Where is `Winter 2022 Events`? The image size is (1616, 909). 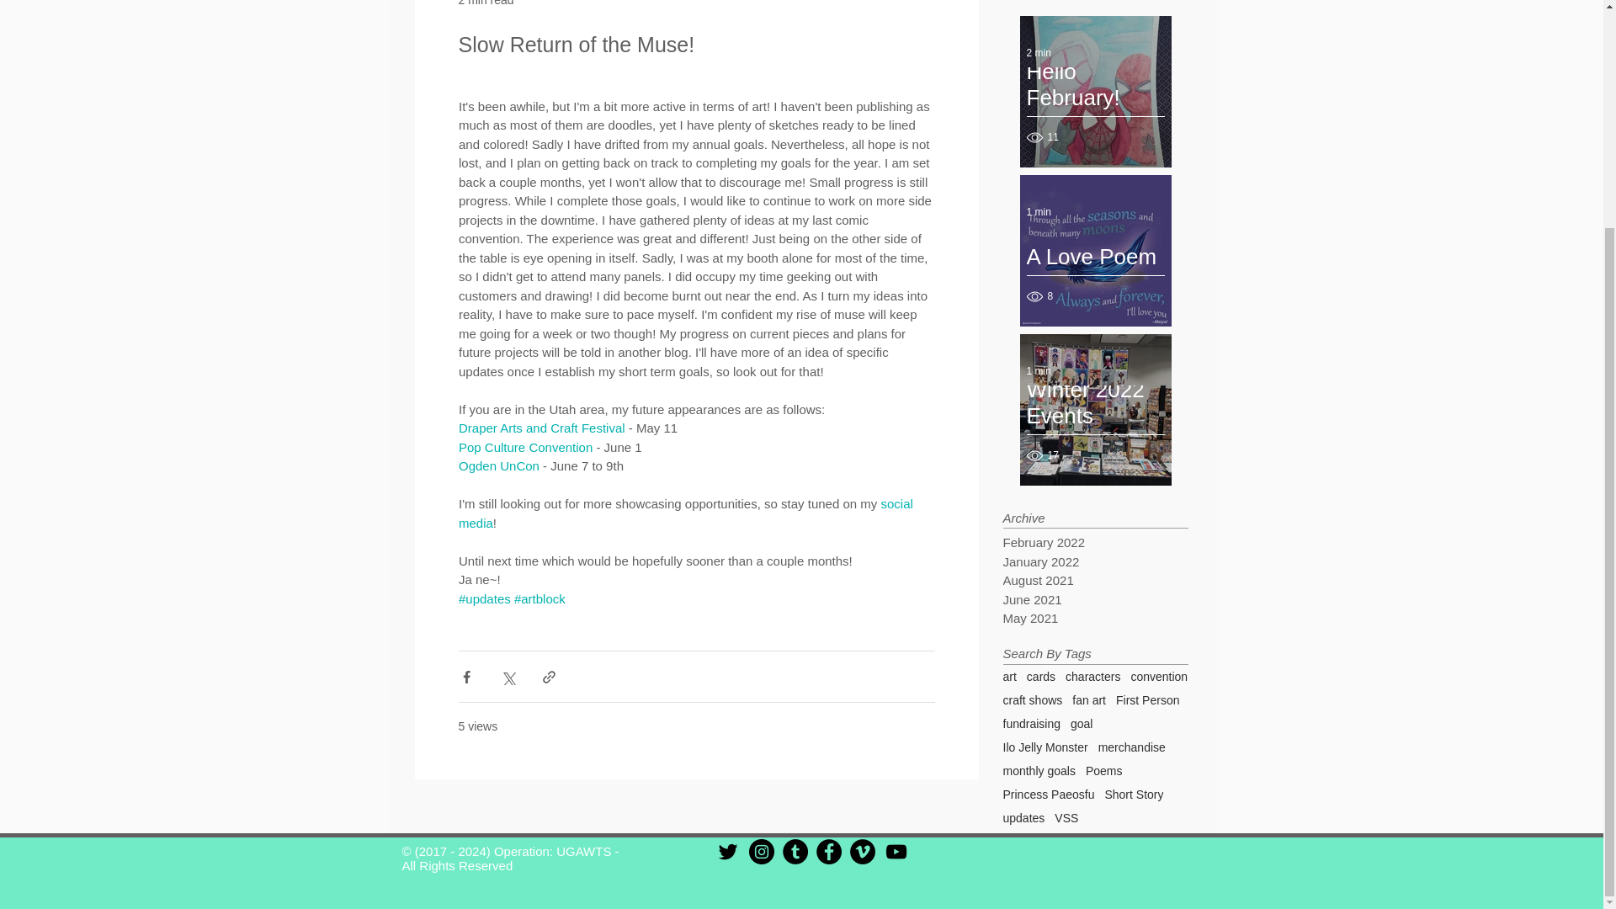 Winter 2022 Events is located at coordinates (1096, 412).